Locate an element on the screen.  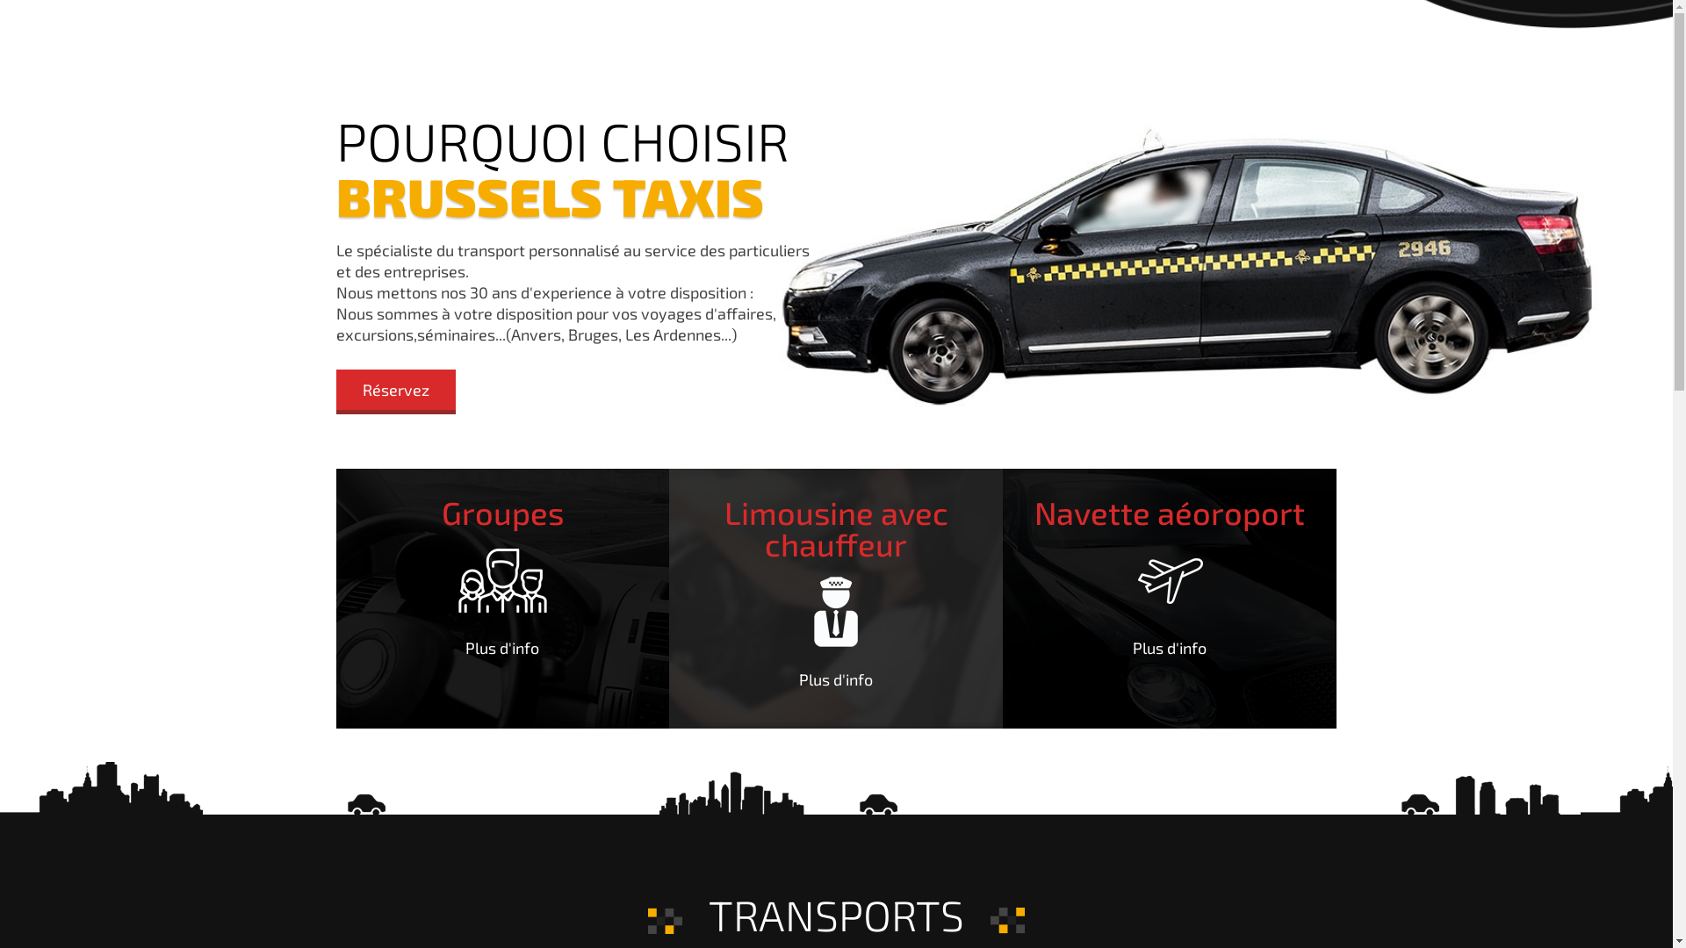
Plus d'info is located at coordinates (836, 679).